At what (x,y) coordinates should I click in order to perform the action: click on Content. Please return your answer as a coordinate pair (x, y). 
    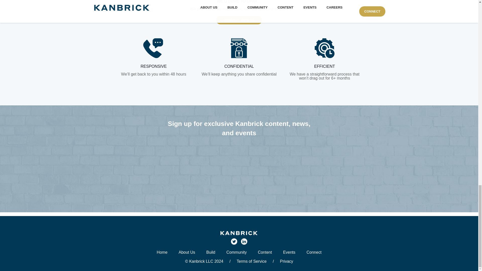
    Looking at the image, I should click on (265, 252).